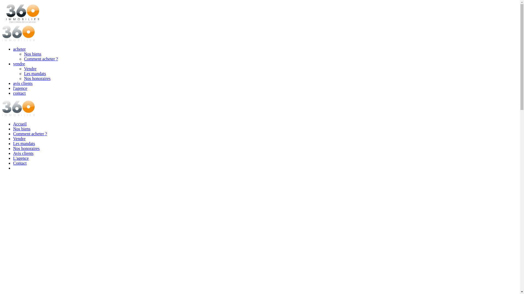  Describe the element at coordinates (20, 124) in the screenshot. I see `Accueil` at that location.